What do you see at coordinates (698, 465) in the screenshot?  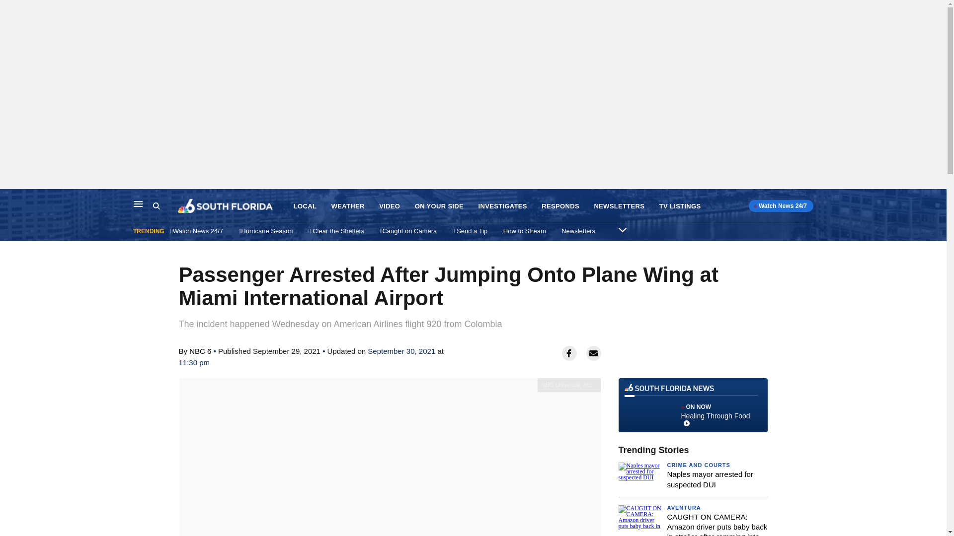 I see `CRIME AND COURTS` at bounding box center [698, 465].